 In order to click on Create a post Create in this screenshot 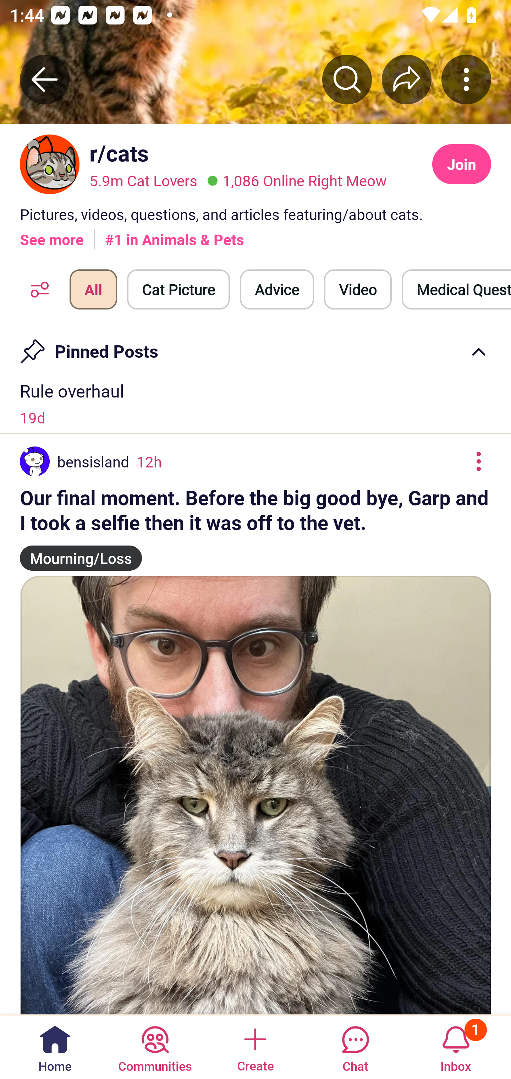, I will do `click(255, 1046)`.